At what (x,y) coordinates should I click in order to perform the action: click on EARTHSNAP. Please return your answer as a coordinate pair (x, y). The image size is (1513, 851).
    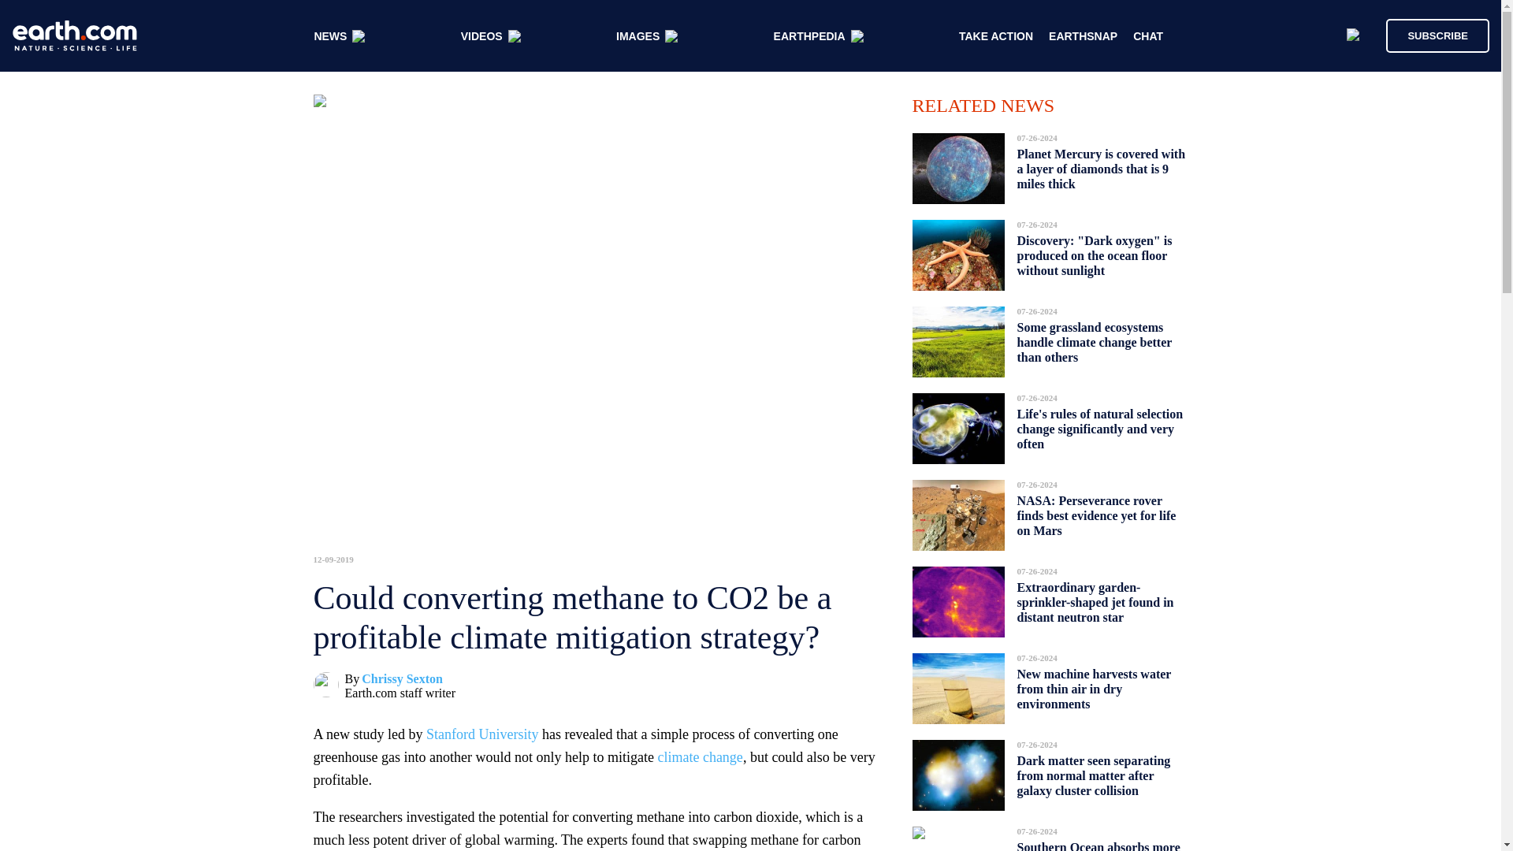
    Looking at the image, I should click on (1083, 36).